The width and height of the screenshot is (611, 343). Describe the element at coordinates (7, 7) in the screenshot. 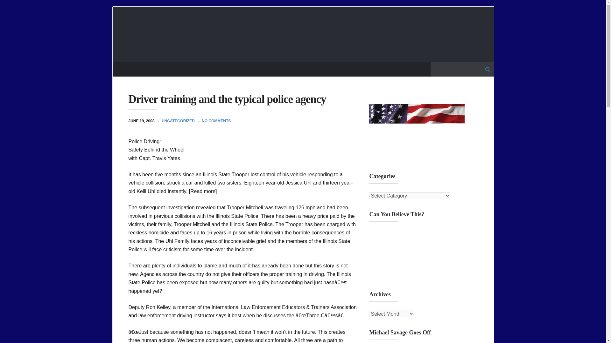

I see `Search` at that location.